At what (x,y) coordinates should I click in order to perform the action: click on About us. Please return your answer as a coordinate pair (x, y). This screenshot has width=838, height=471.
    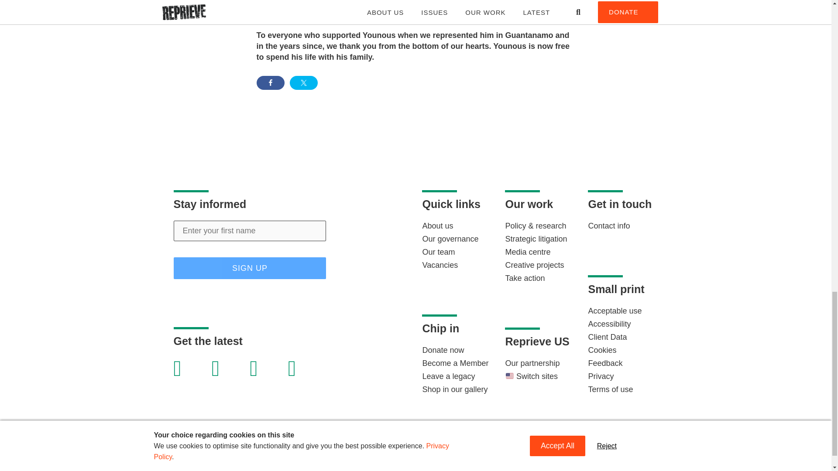
    Looking at the image, I should click on (437, 226).